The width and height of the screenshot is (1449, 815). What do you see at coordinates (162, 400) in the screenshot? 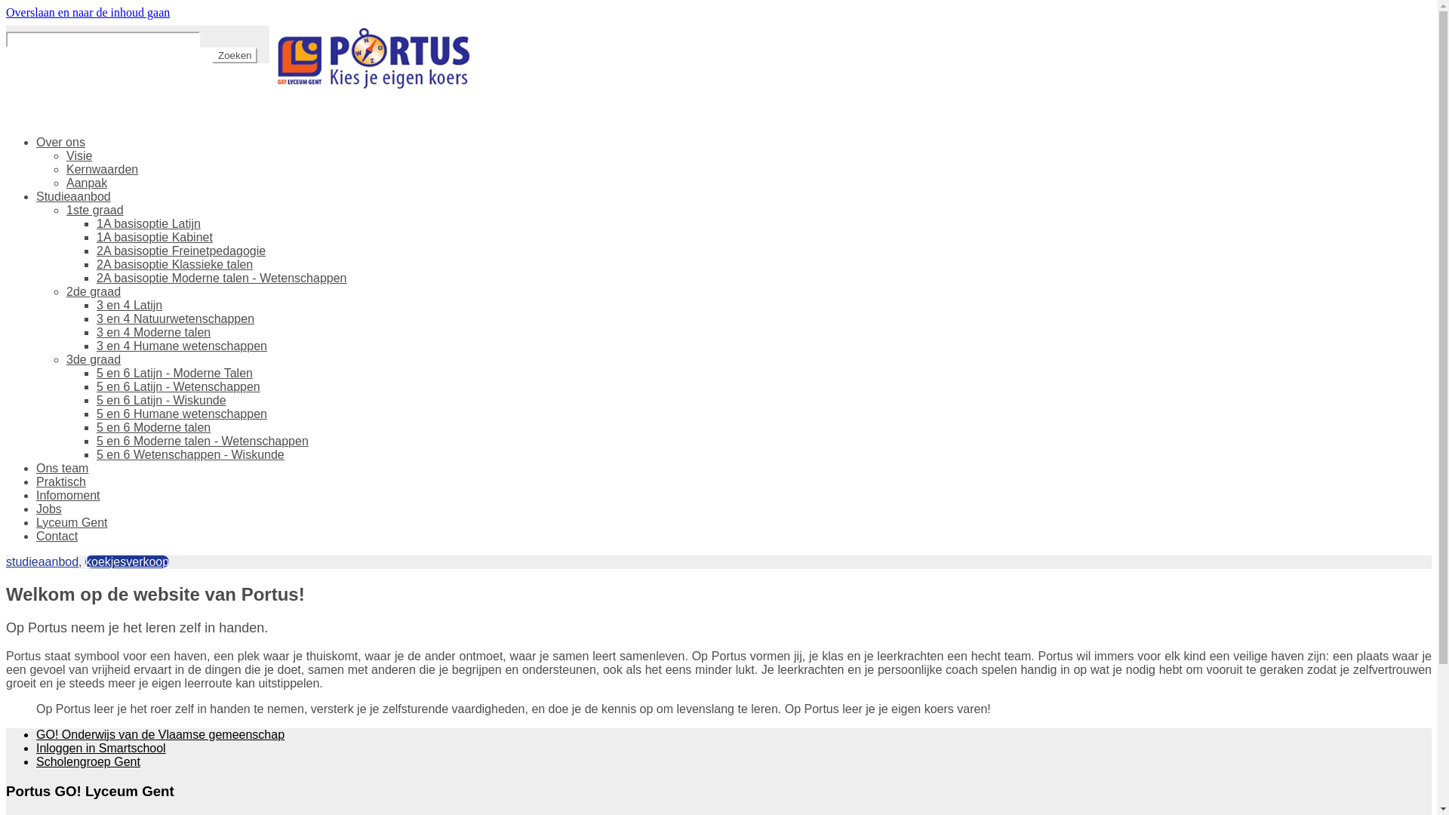
I see `5 en 6 Latijn - Wiskunde` at bounding box center [162, 400].